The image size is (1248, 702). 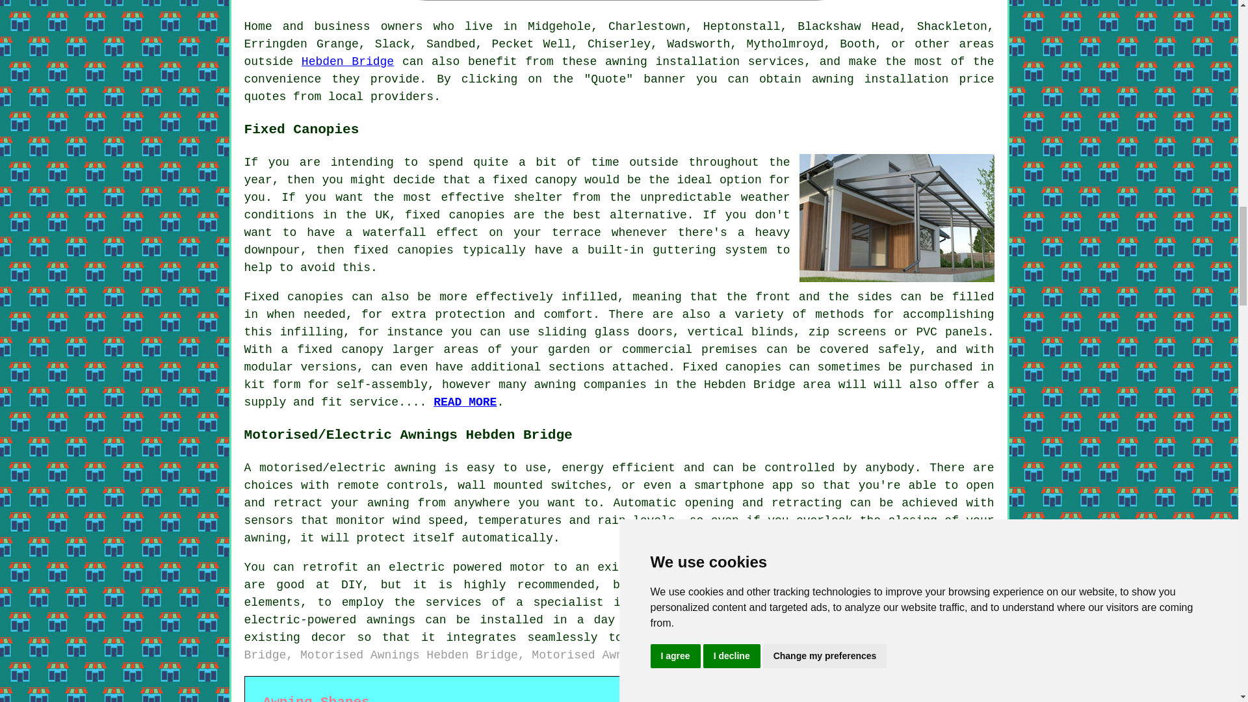 I want to click on awning, so click(x=833, y=79).